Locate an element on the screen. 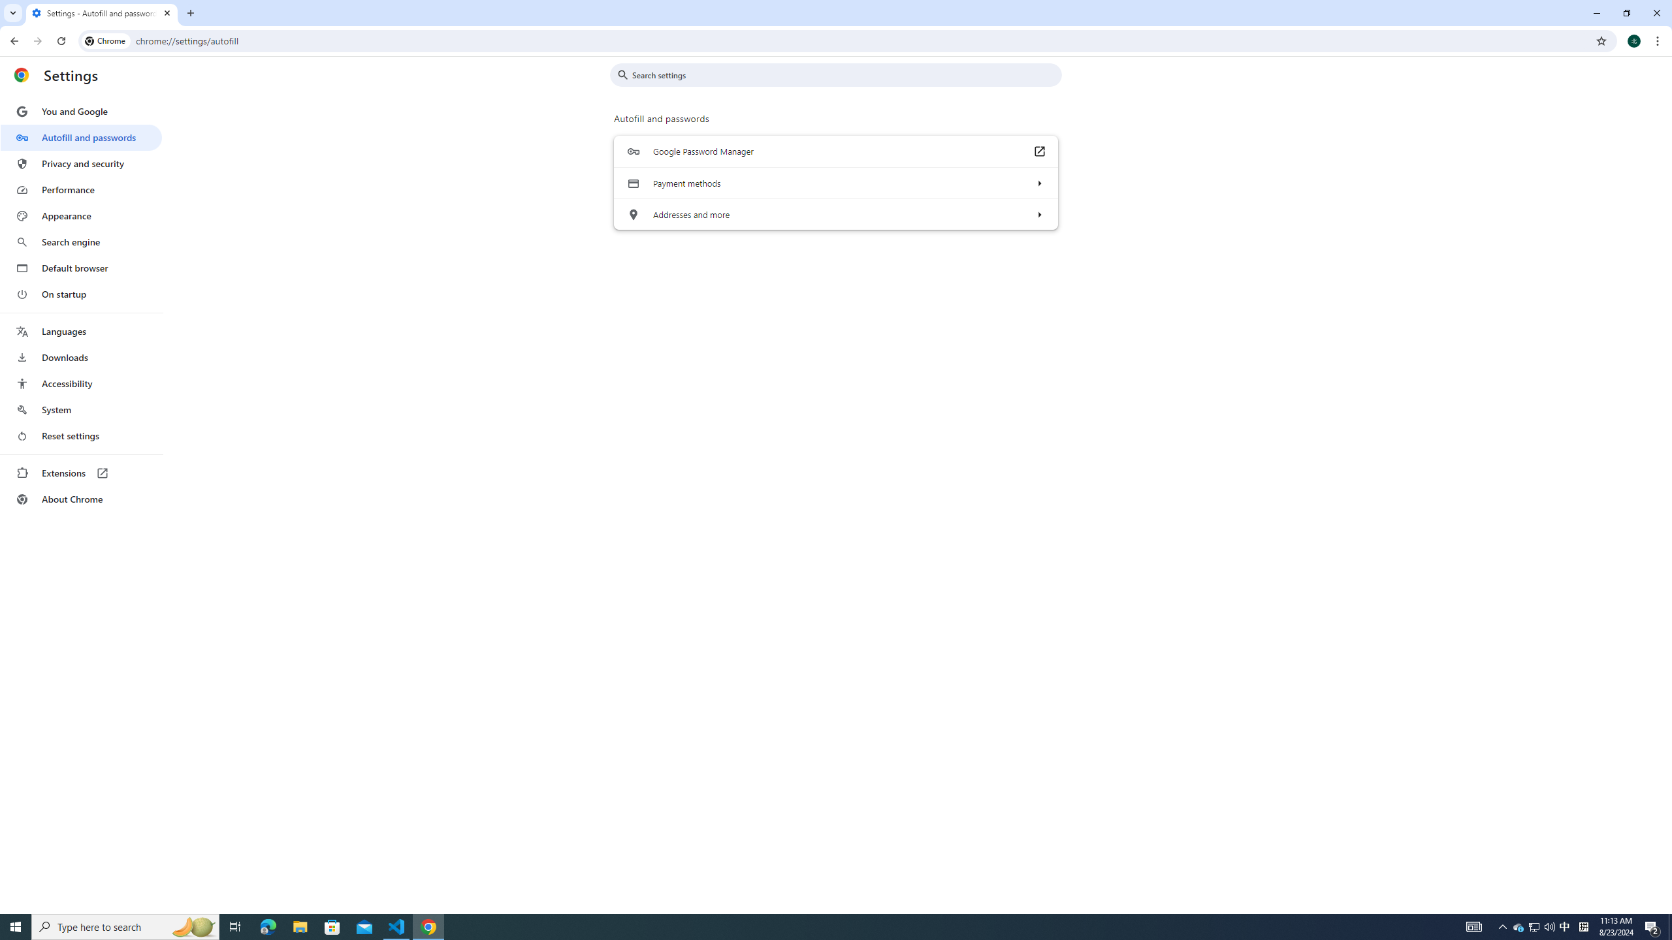 This screenshot has height=940, width=1672. Search settings is located at coordinates (845, 74).